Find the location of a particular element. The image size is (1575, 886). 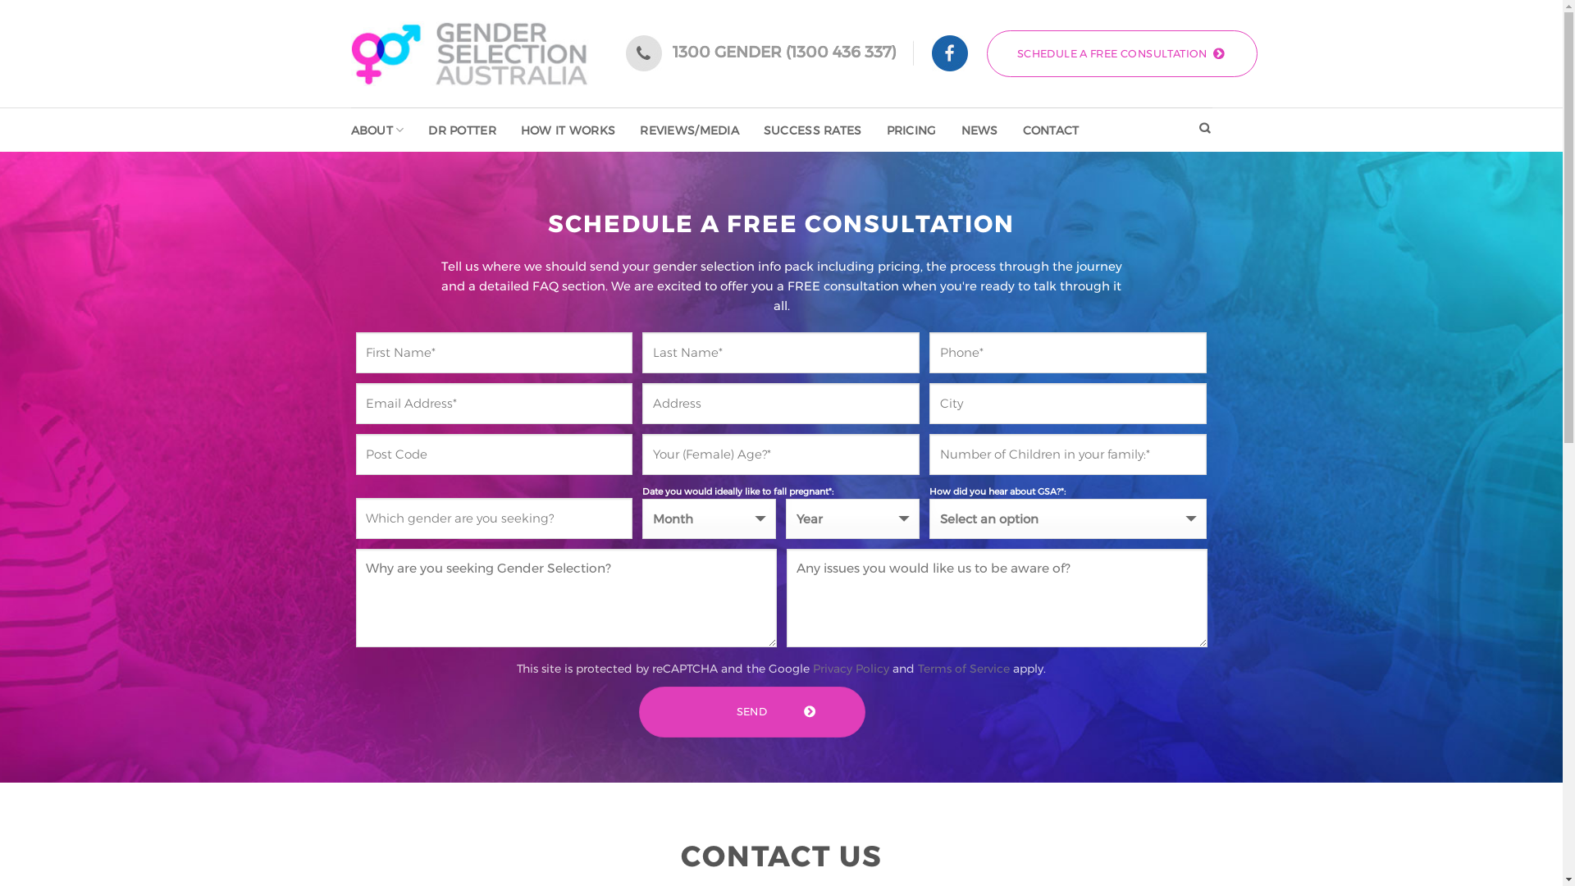

Privacy Policy is located at coordinates (851, 669).